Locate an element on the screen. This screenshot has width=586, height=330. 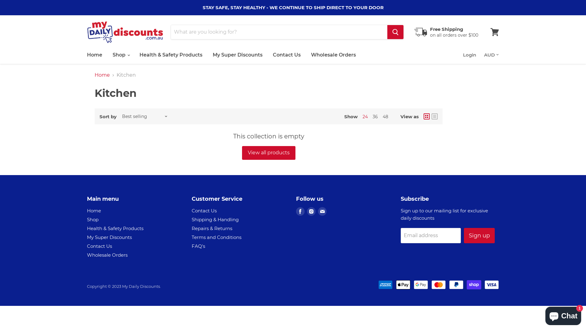
View cart is located at coordinates (495, 32).